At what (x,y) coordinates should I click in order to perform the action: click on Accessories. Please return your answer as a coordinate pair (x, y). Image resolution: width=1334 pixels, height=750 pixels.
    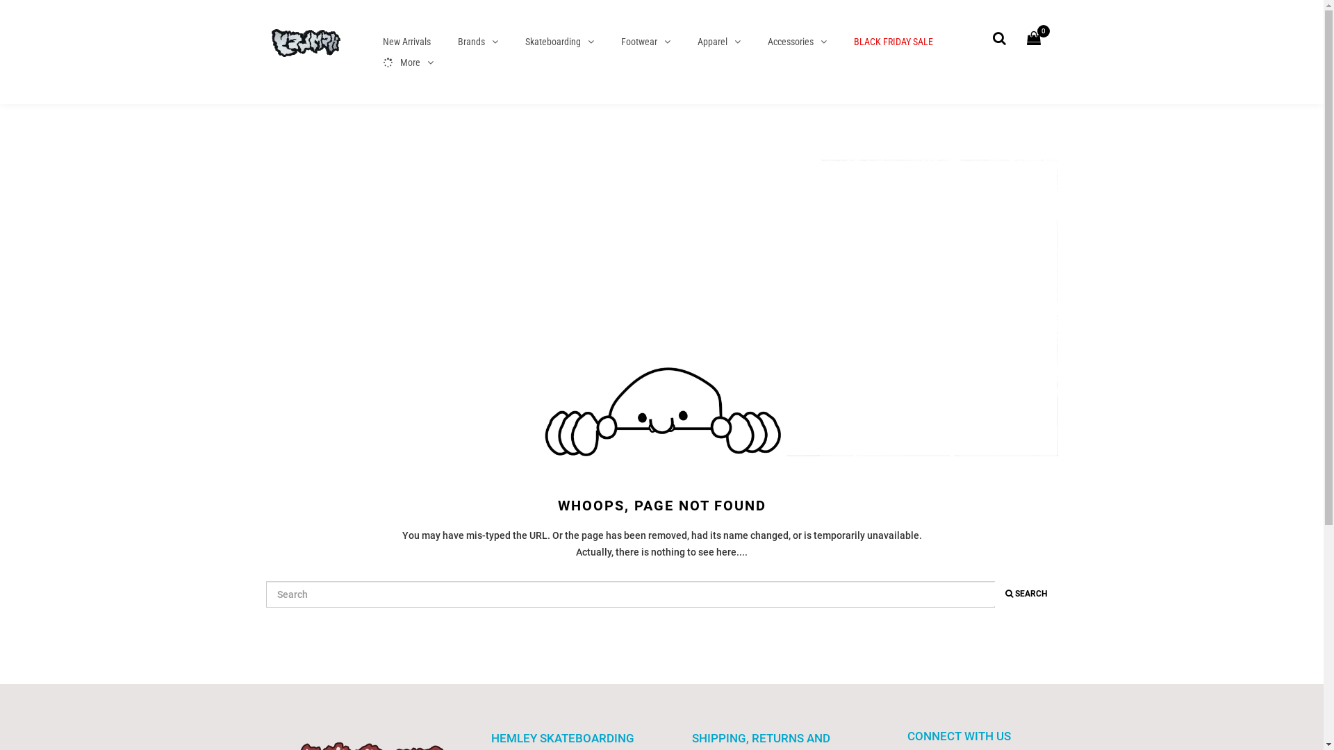
    Looking at the image, I should click on (798, 42).